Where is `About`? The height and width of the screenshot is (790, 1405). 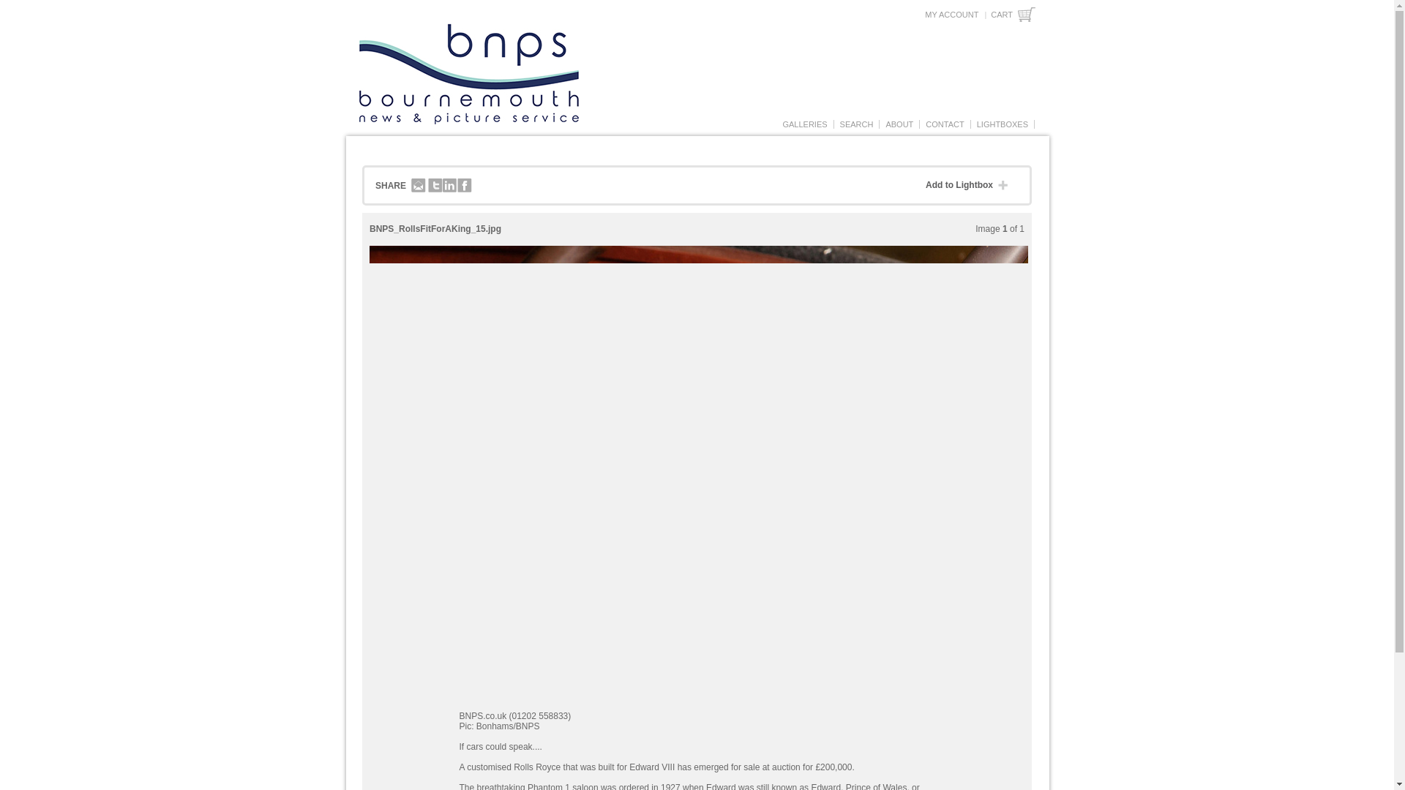 About is located at coordinates (899, 124).